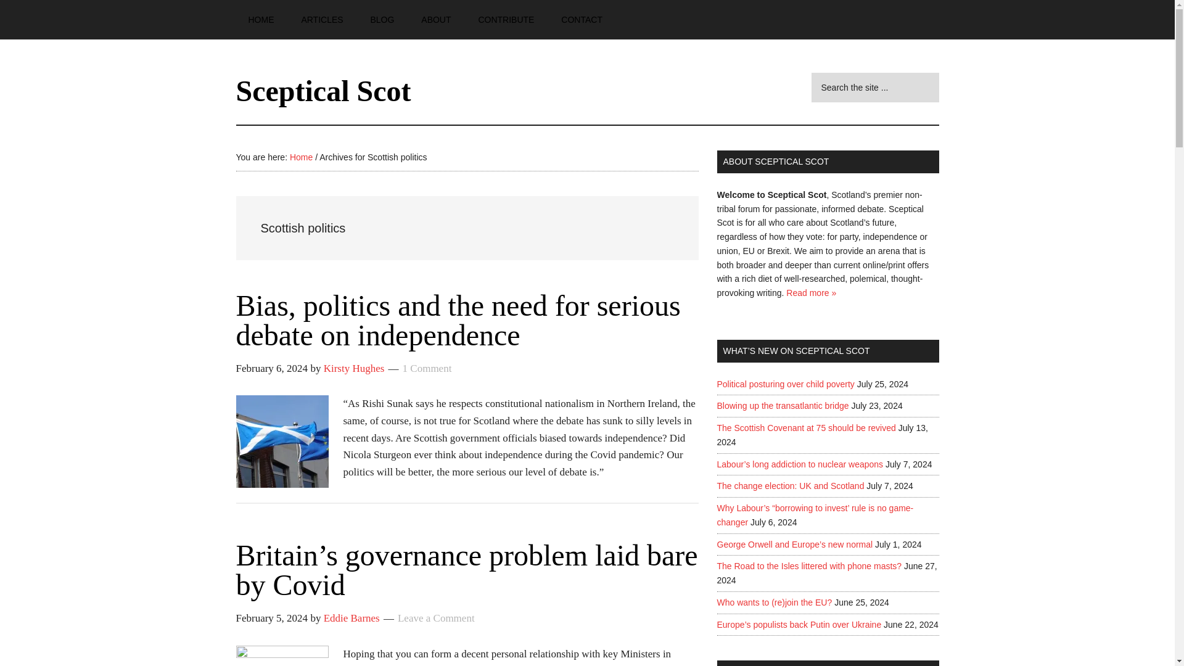  What do you see at coordinates (435, 20) in the screenshot?
I see `ABOUT` at bounding box center [435, 20].